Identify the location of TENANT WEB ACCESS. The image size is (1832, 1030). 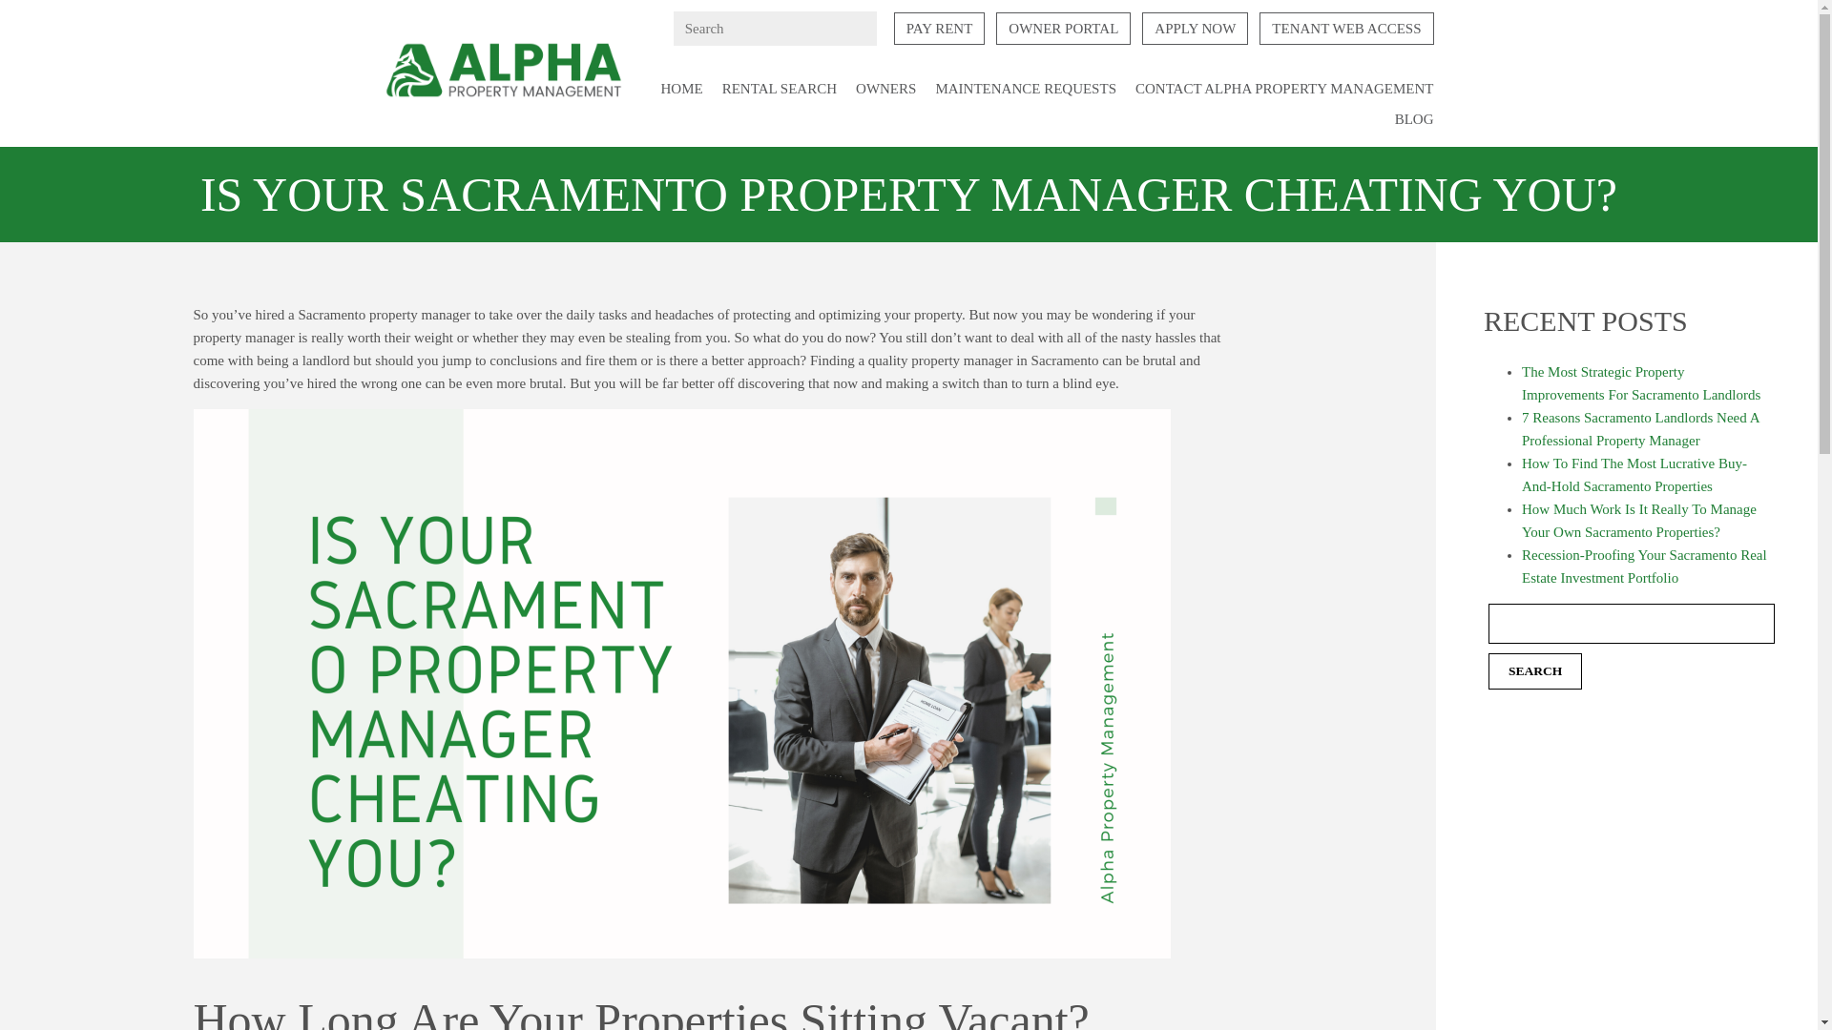
(1345, 29).